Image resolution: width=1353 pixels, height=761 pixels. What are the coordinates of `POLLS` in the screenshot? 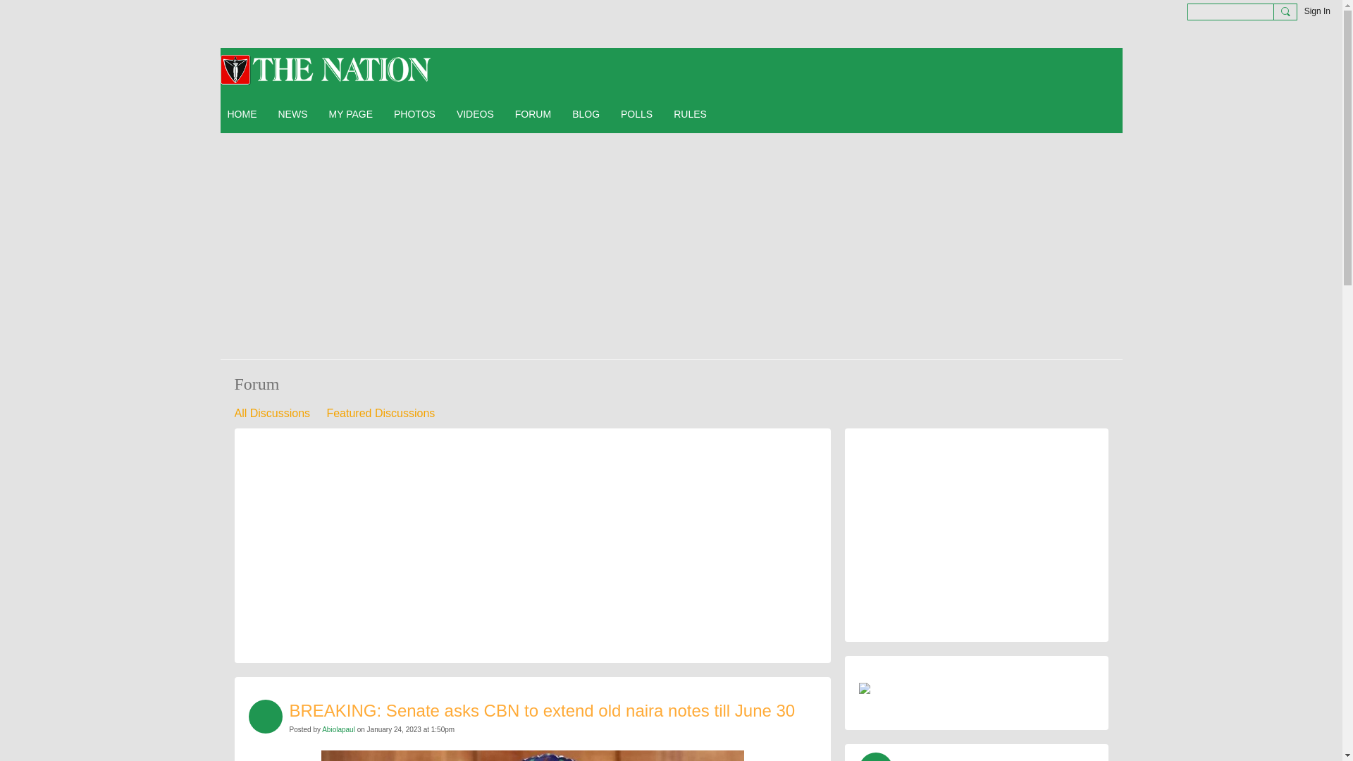 It's located at (637, 114).